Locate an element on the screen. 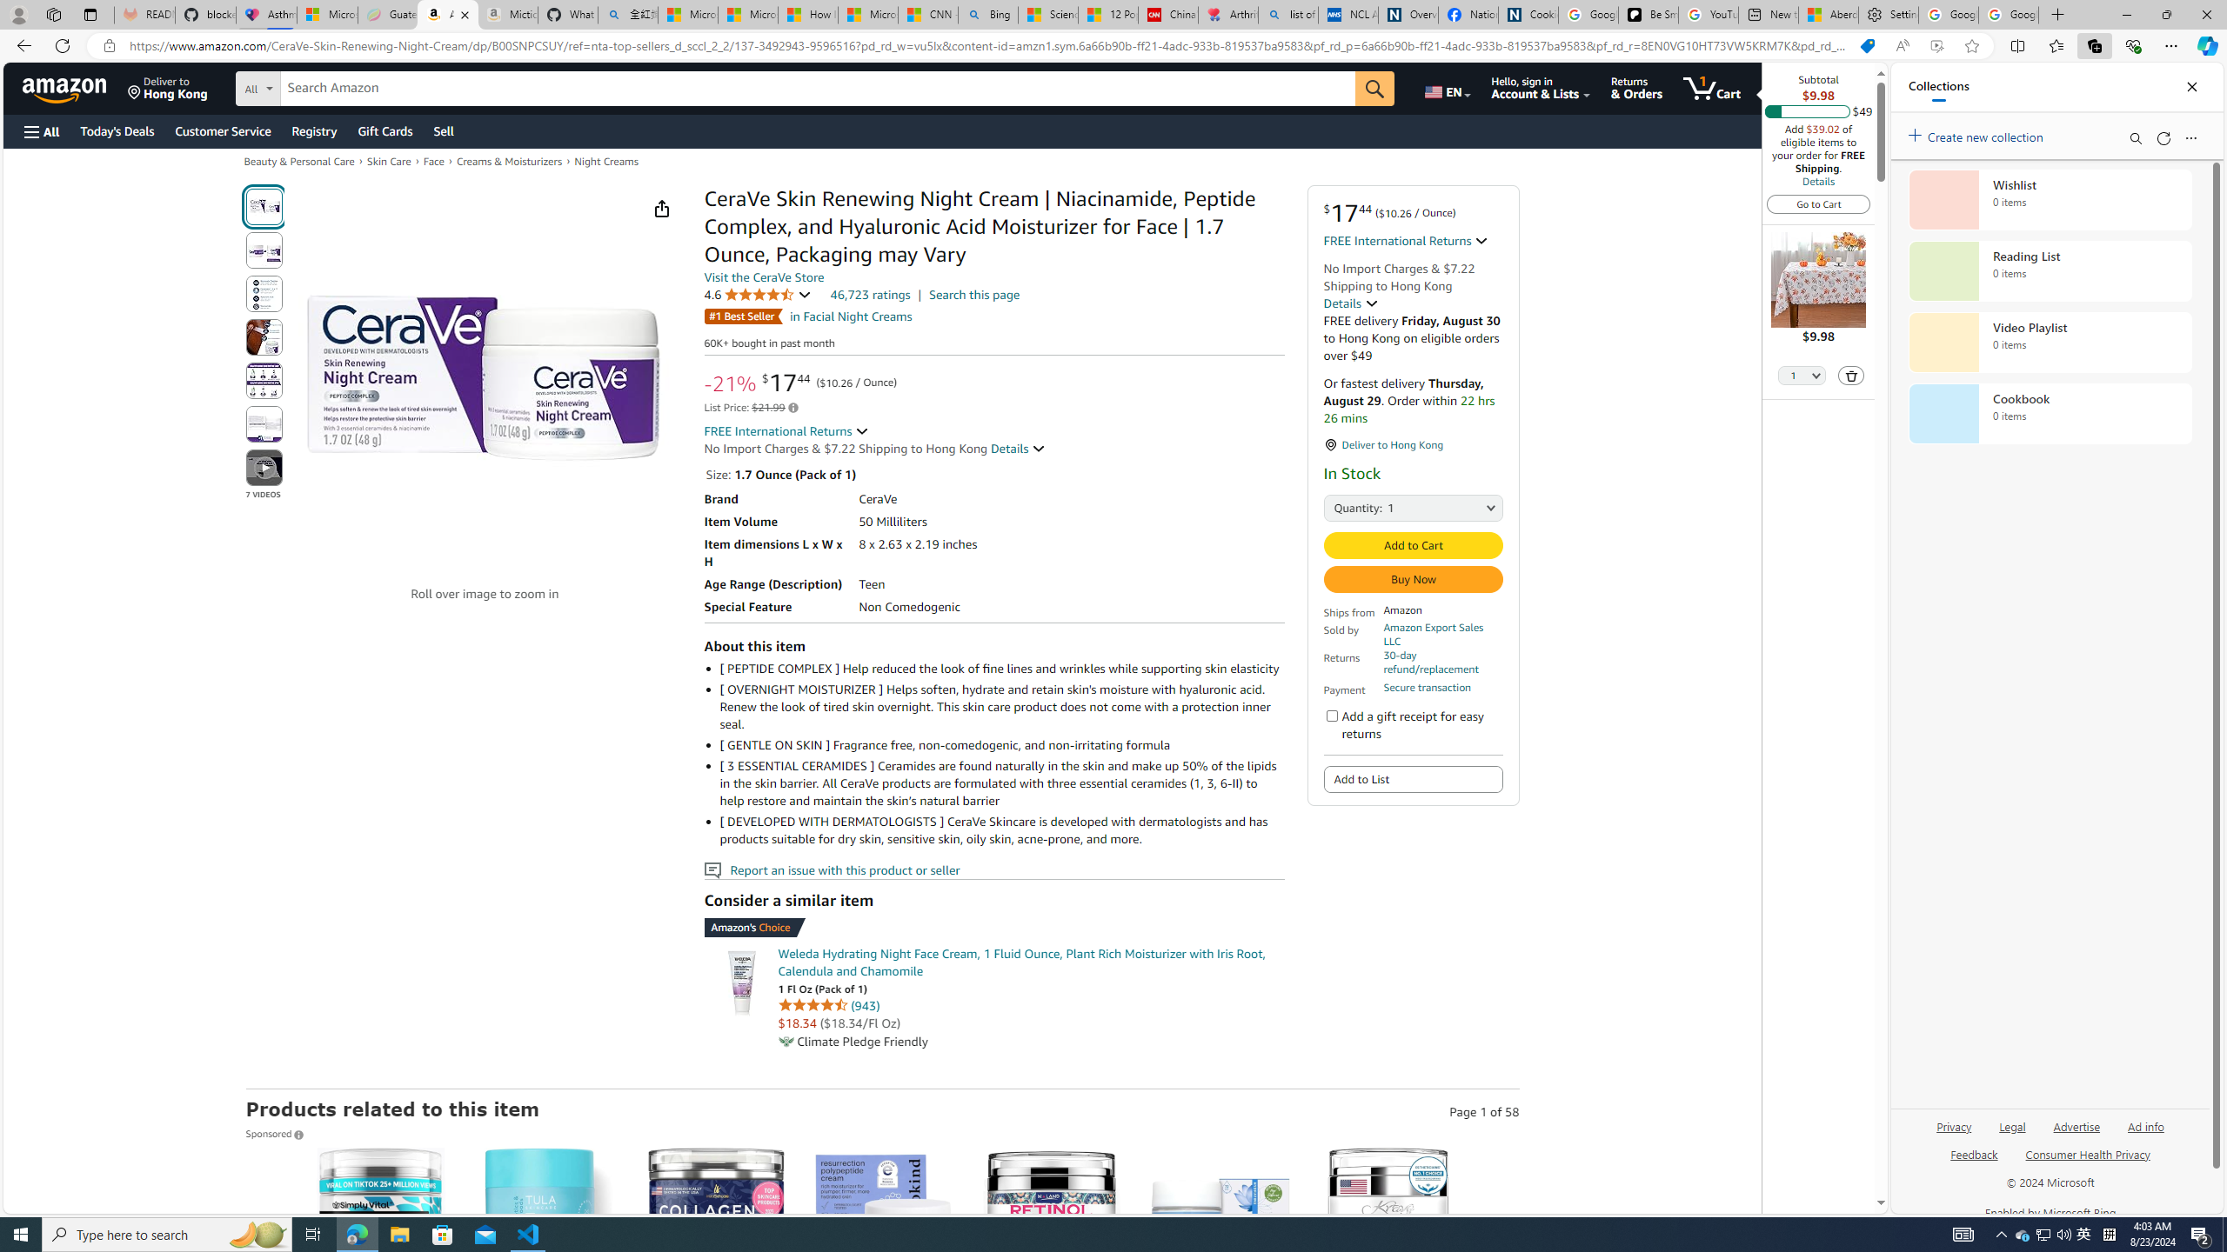 This screenshot has height=1252, width=2227. Climate Pledge Friendly is located at coordinates (786, 1042).